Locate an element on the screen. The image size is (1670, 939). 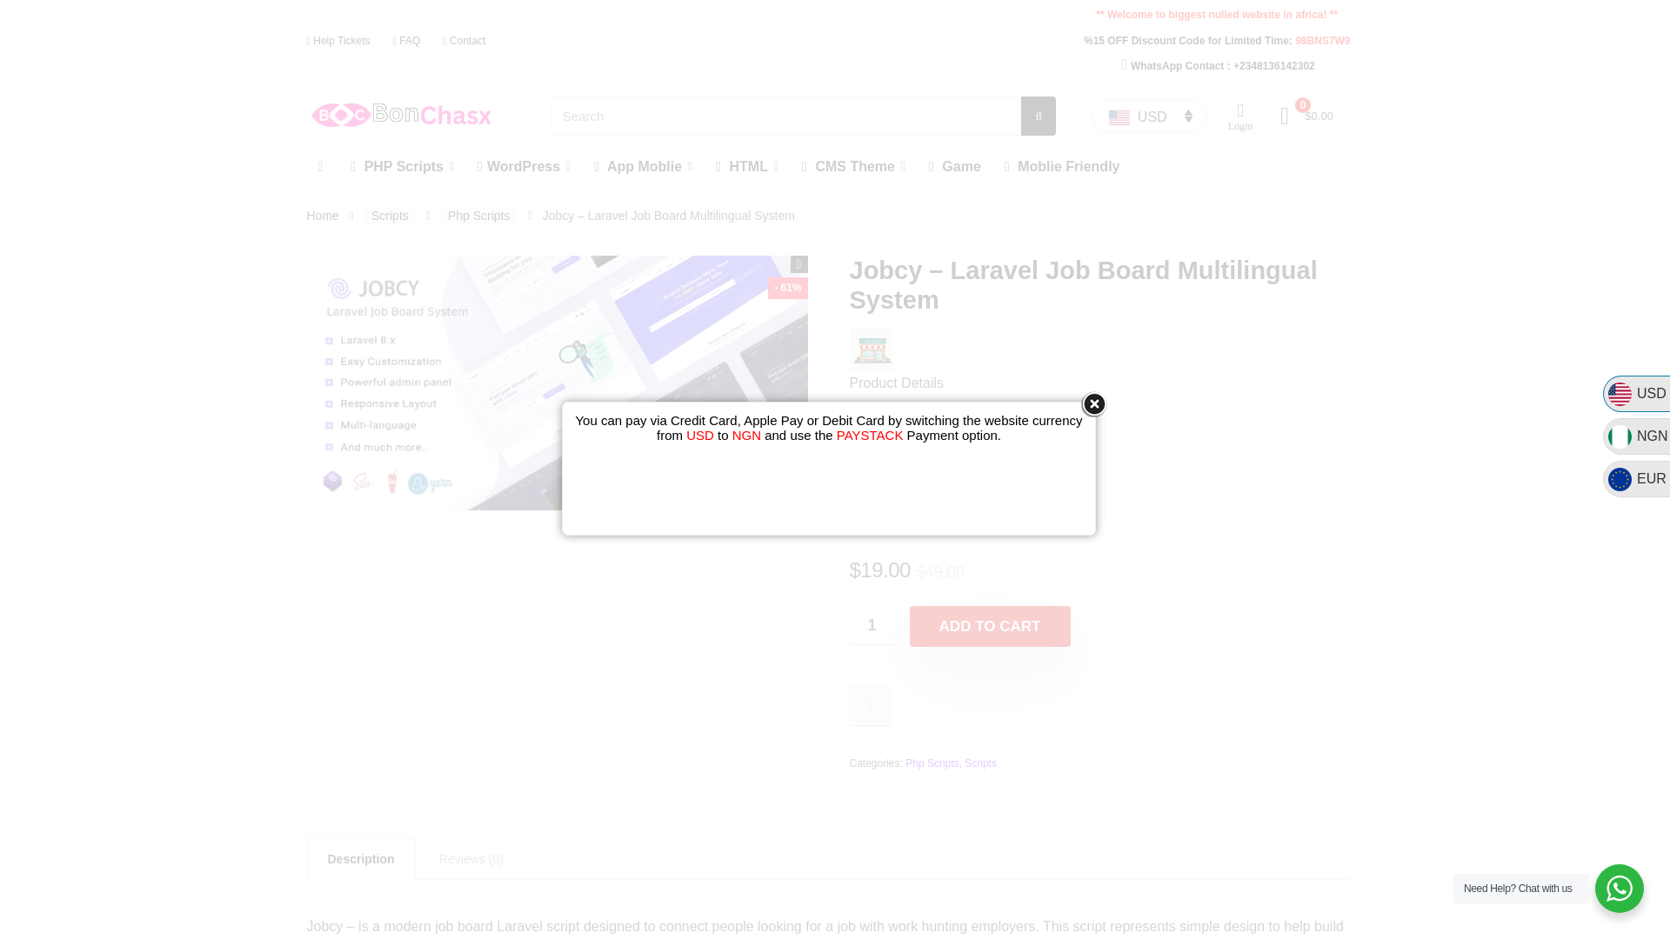
CMS Theme is located at coordinates (853, 167).